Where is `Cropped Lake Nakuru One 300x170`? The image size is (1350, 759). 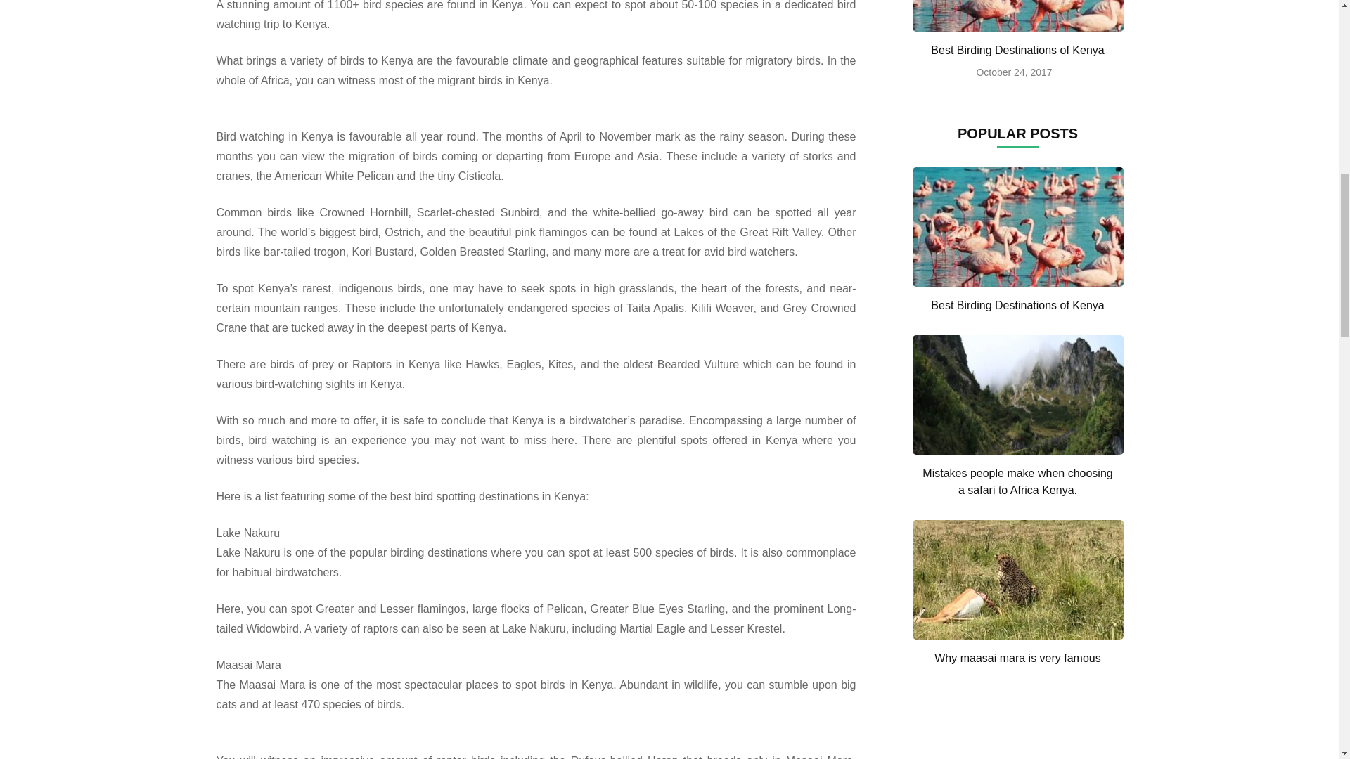
Cropped Lake Nakuru One 300x170 is located at coordinates (1017, 226).